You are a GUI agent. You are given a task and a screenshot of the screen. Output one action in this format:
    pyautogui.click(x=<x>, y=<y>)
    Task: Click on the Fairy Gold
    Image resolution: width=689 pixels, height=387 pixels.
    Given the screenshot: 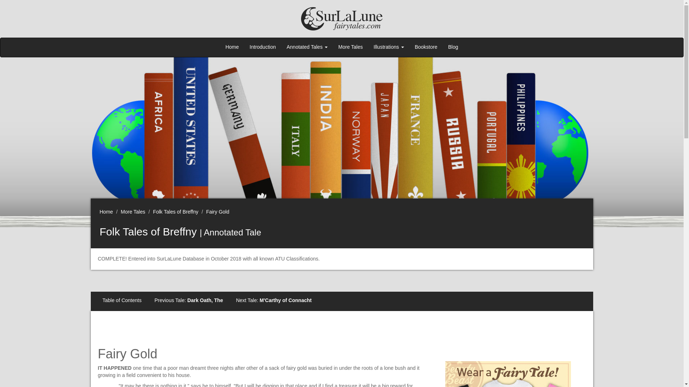 What is the action you would take?
    pyautogui.click(x=217, y=212)
    